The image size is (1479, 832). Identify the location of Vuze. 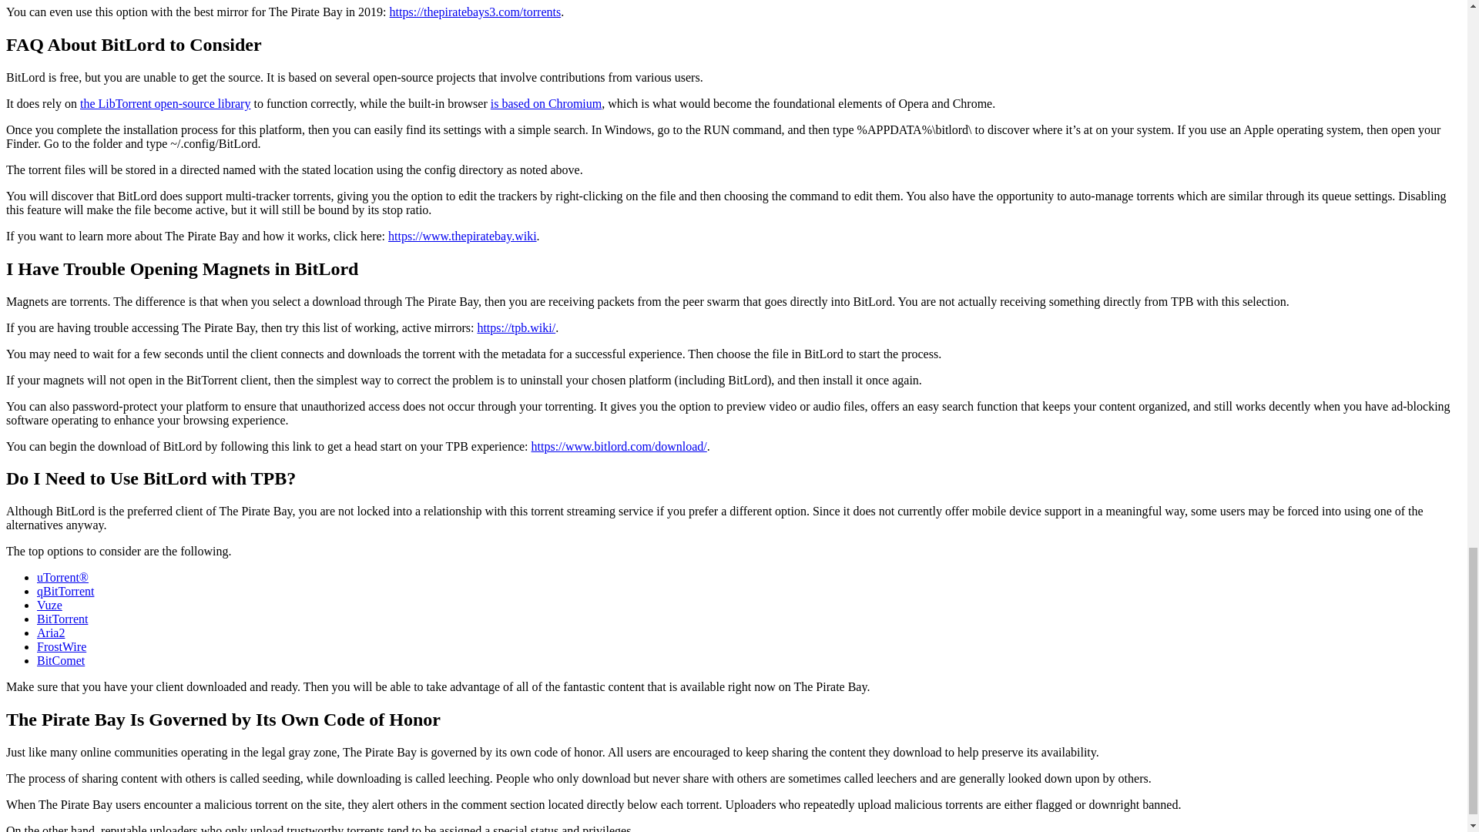
(49, 604).